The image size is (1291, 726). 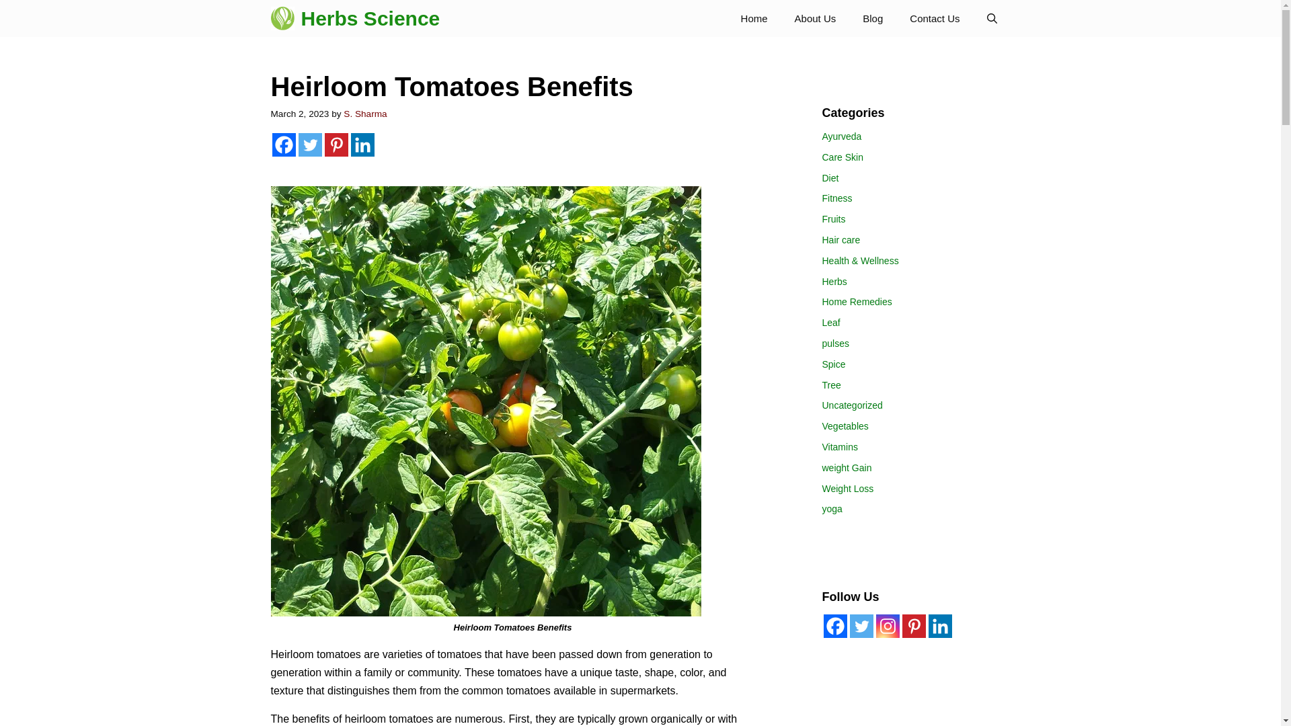 I want to click on View all posts by S. Sharma, so click(x=364, y=114).